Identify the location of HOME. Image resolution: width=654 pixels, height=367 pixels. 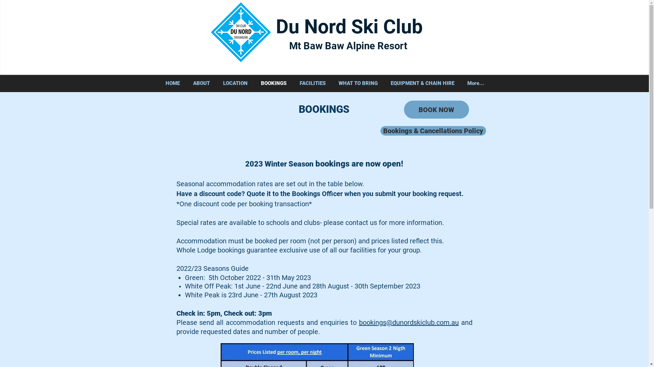
(172, 84).